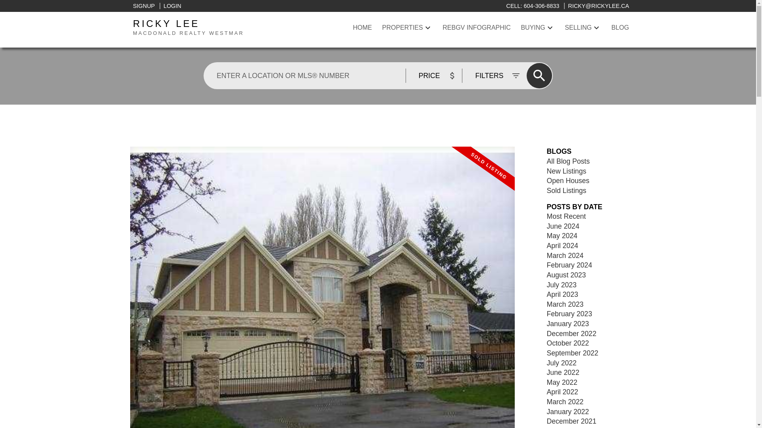 This screenshot has height=428, width=762. Describe the element at coordinates (362, 28) in the screenshot. I see `February 2024` at that location.